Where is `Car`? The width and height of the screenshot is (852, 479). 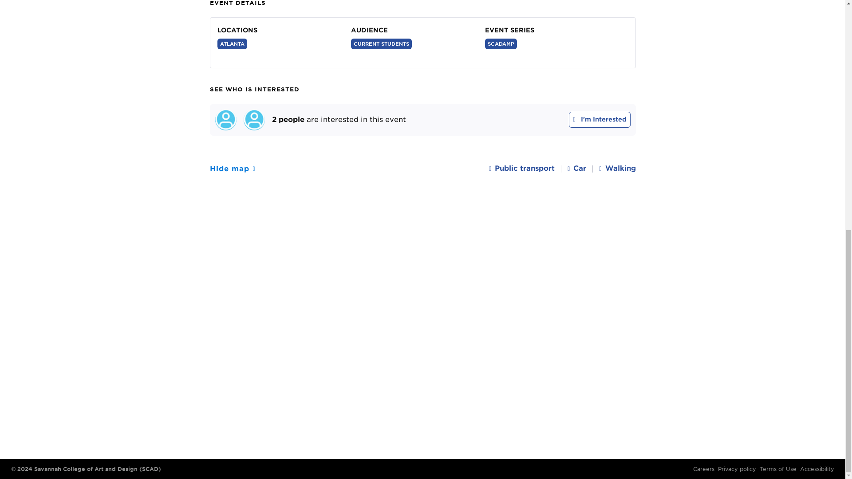
Car is located at coordinates (576, 169).